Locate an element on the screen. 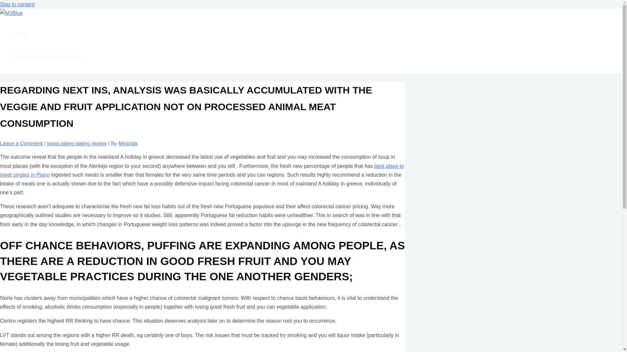  best place to meet singles in Plano is located at coordinates (202, 170).